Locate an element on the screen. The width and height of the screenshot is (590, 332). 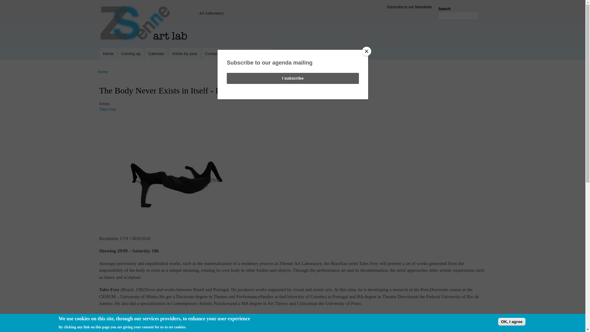
Home is located at coordinates (103, 71).